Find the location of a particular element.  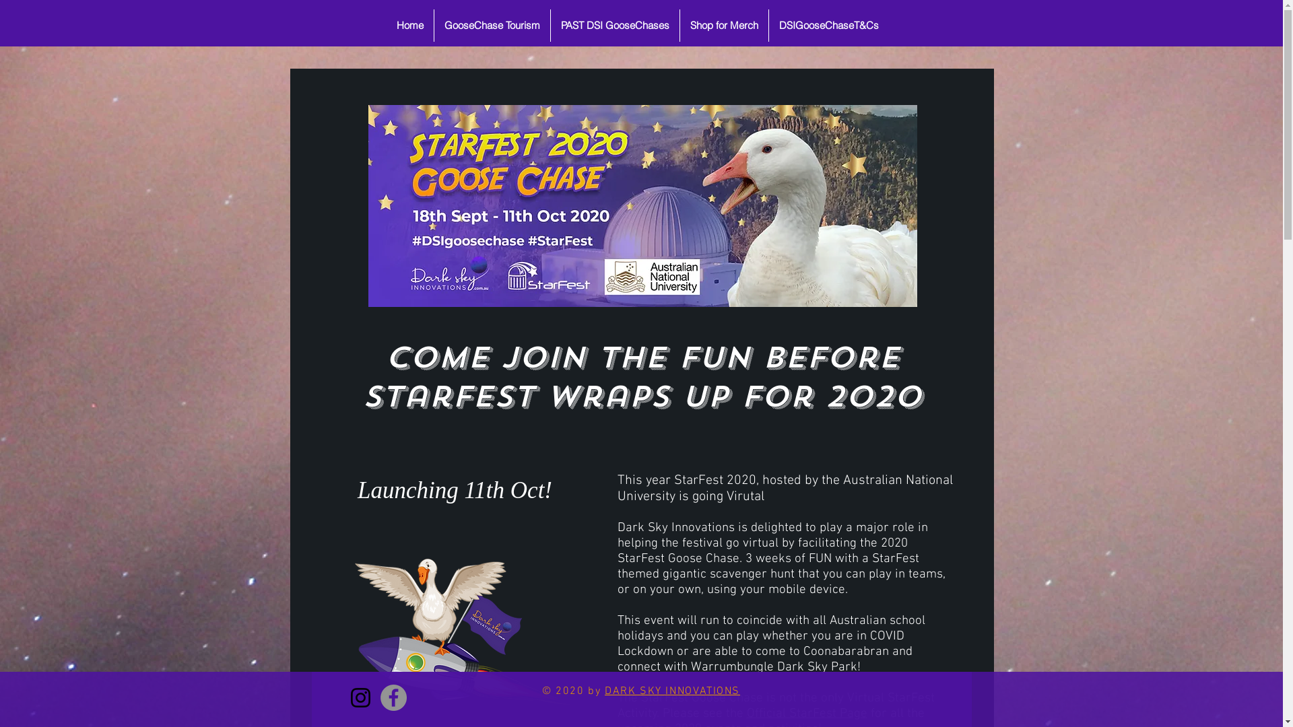

DARK SKY INNOVATIONS is located at coordinates (672, 691).